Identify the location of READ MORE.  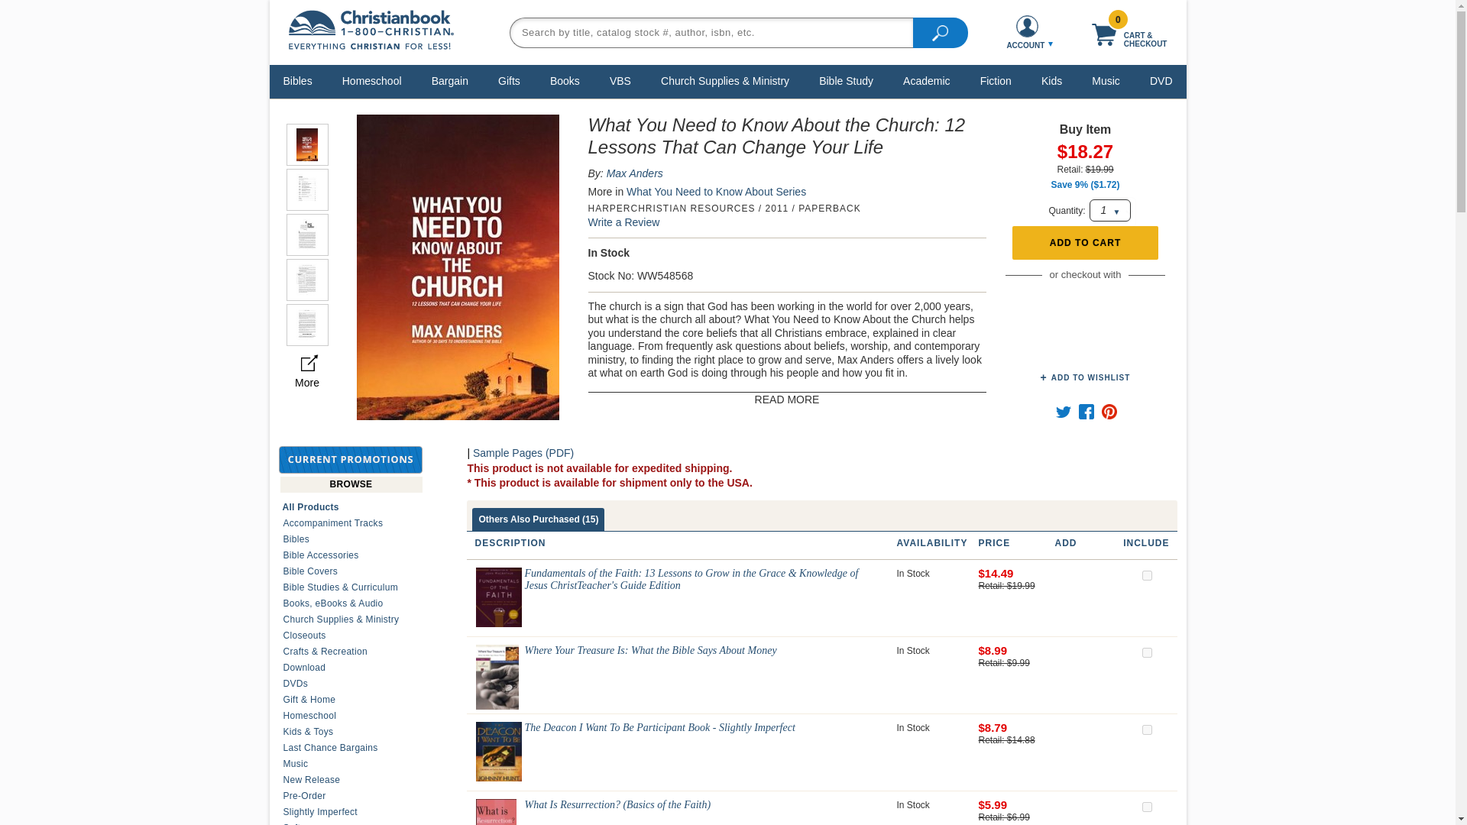
(787, 400).